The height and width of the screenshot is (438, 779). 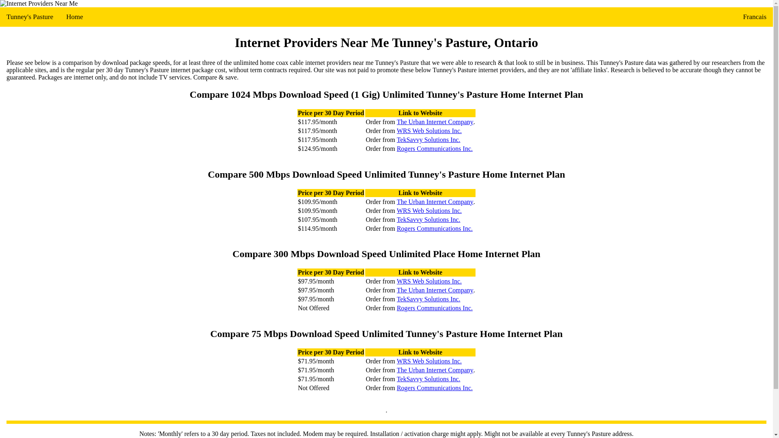 I want to click on Tunney's Pasture, so click(x=30, y=17).